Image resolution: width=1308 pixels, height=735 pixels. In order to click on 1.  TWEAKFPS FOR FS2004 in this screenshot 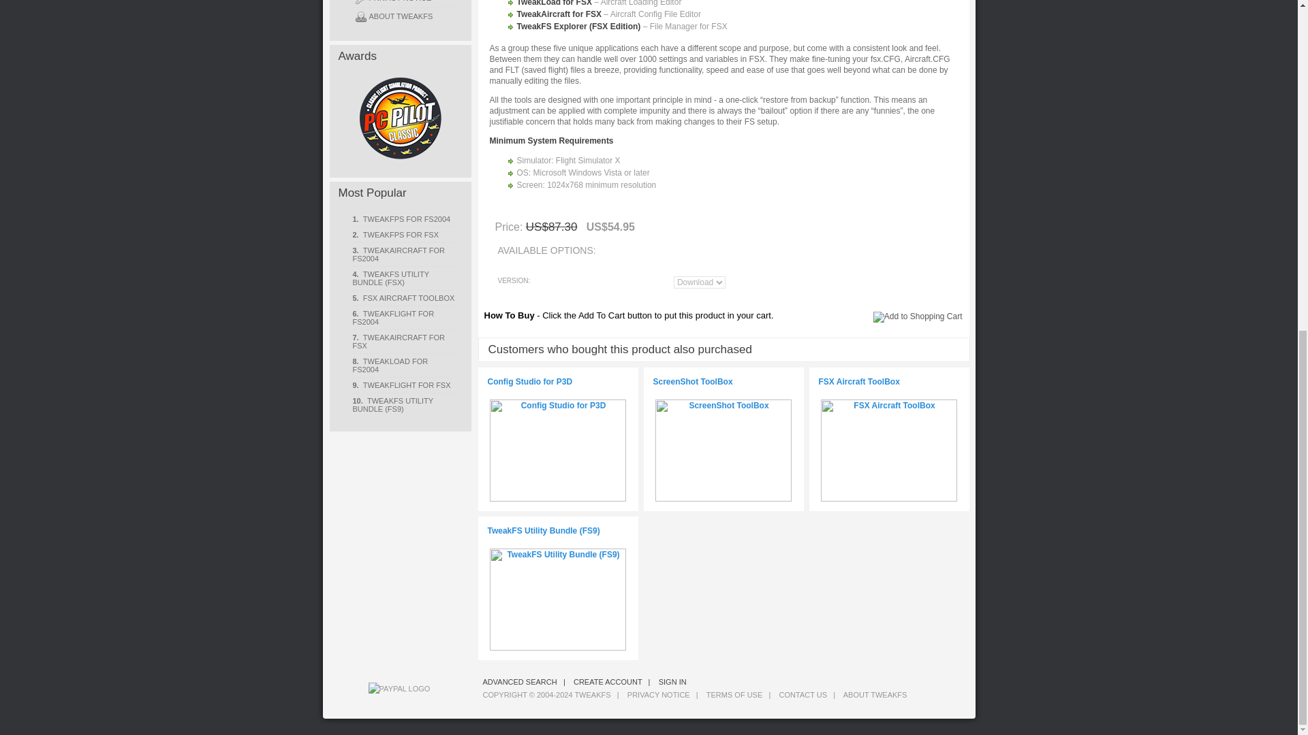, I will do `click(404, 218)`.